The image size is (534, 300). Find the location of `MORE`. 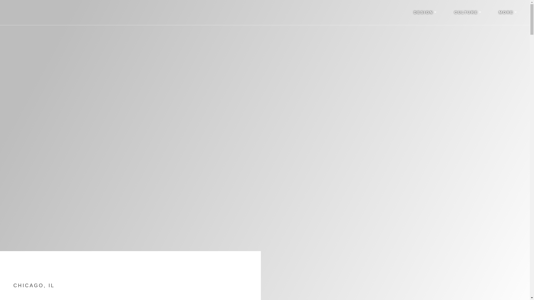

MORE is located at coordinates (508, 12).